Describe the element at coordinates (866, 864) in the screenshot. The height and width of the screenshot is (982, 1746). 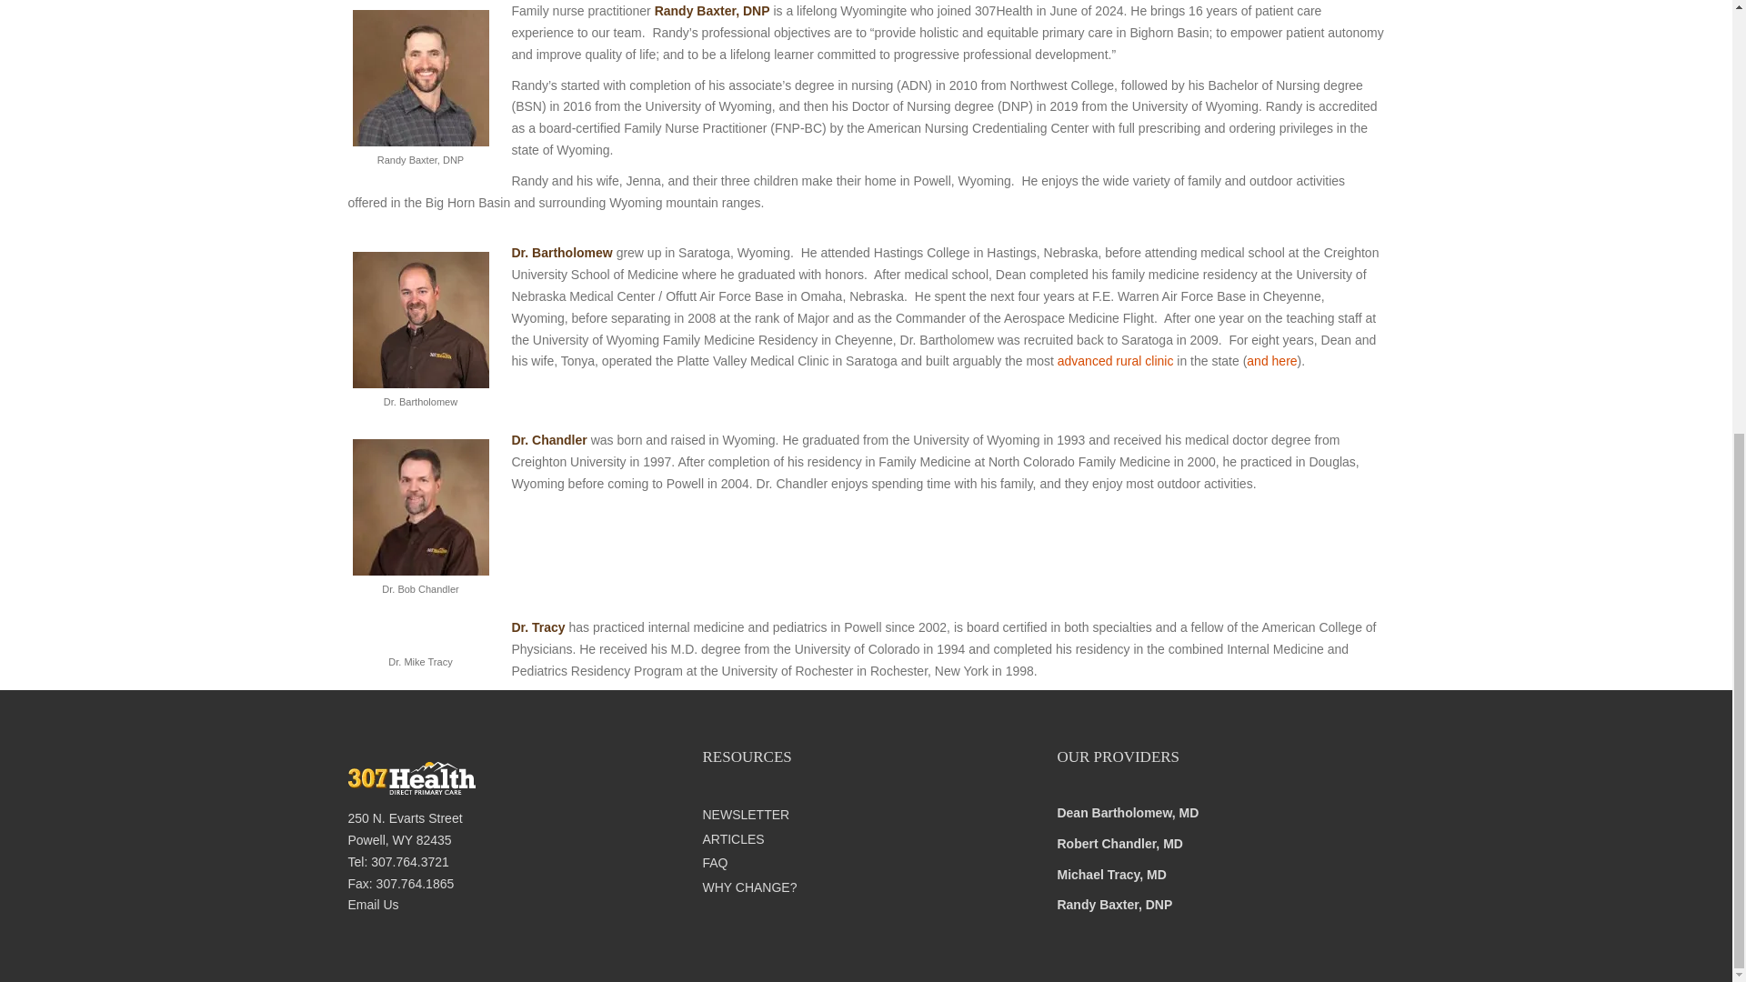
I see `FAQ` at that location.